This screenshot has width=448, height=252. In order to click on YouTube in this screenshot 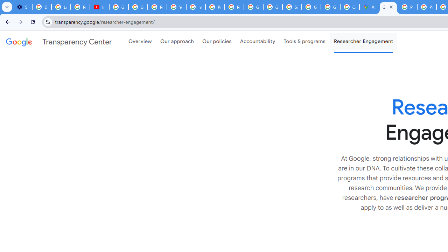, I will do `click(176, 7)`.